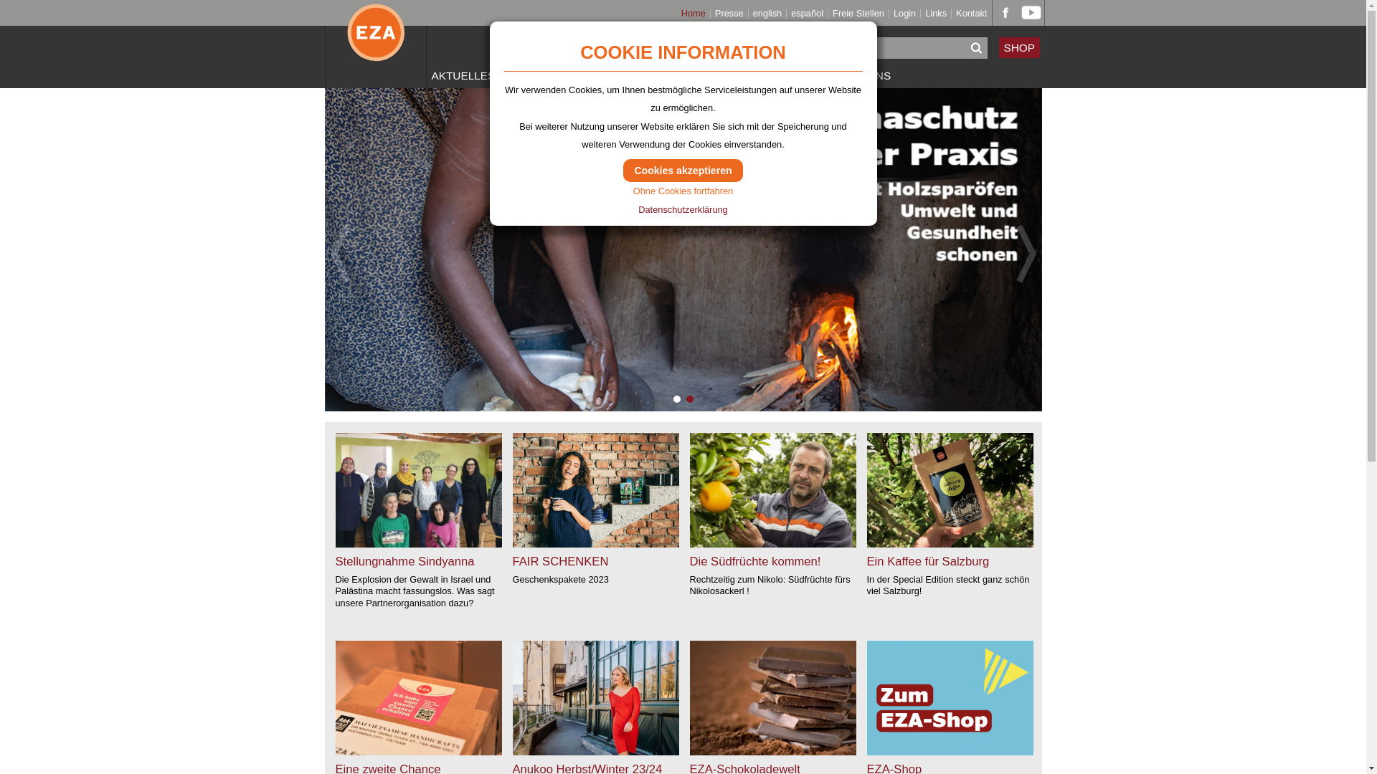  I want to click on eza, so click(773, 490).